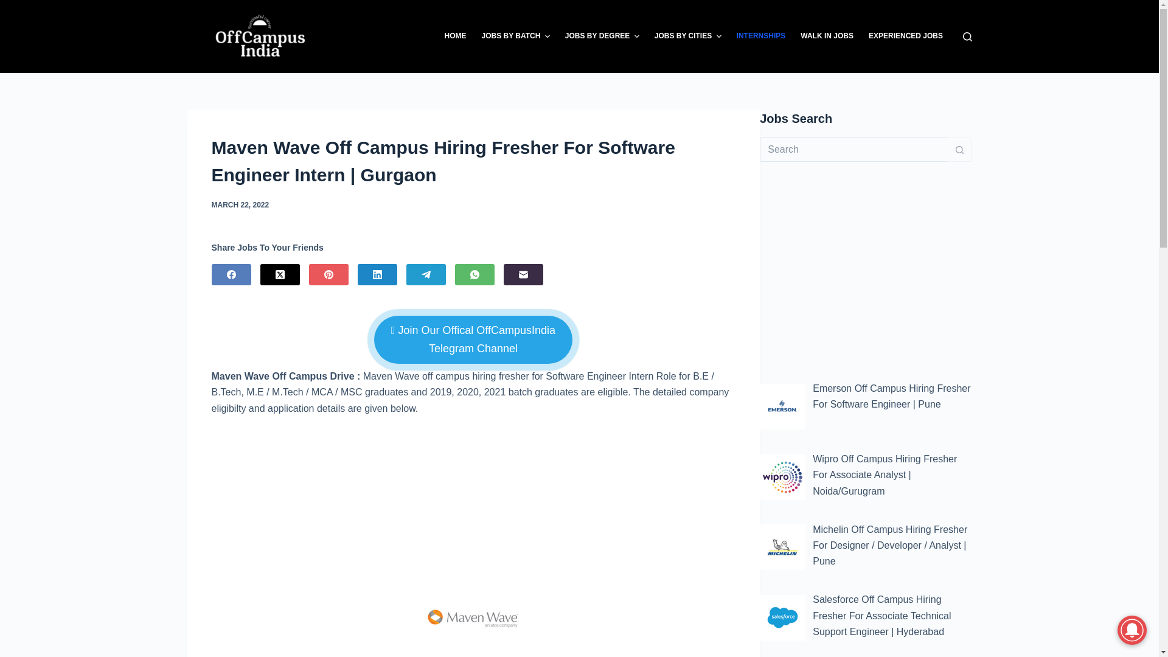 The width and height of the screenshot is (1168, 657). What do you see at coordinates (866, 271) in the screenshot?
I see `Advertisement` at bounding box center [866, 271].